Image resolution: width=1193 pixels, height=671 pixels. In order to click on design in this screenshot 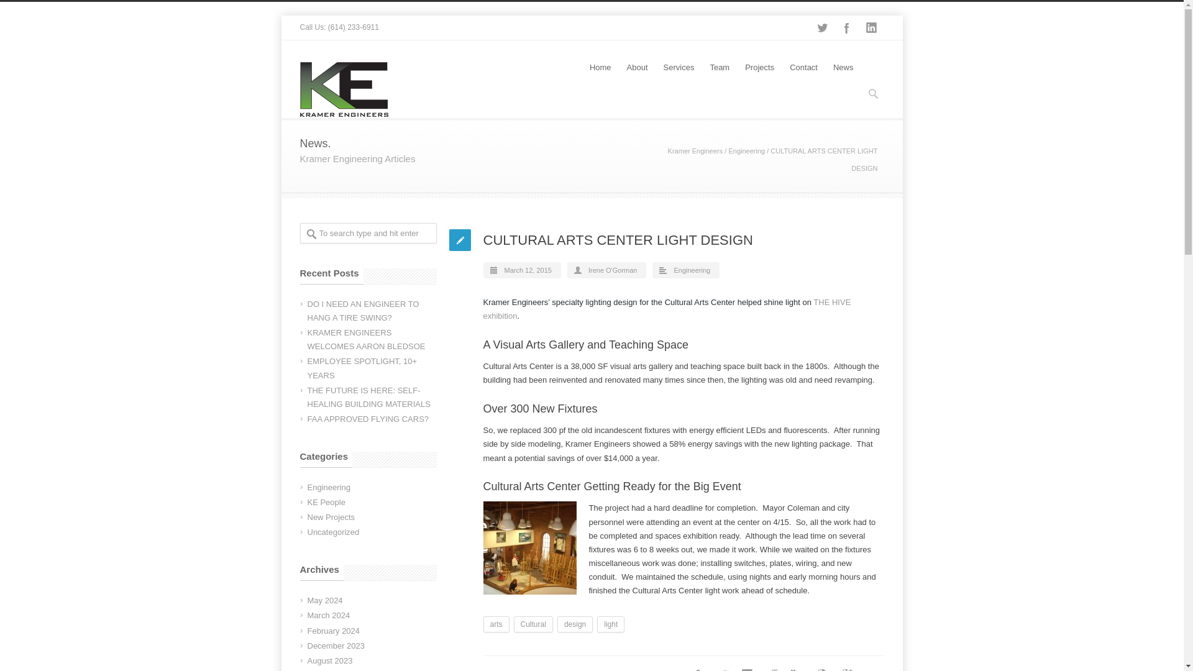, I will do `click(575, 624)`.